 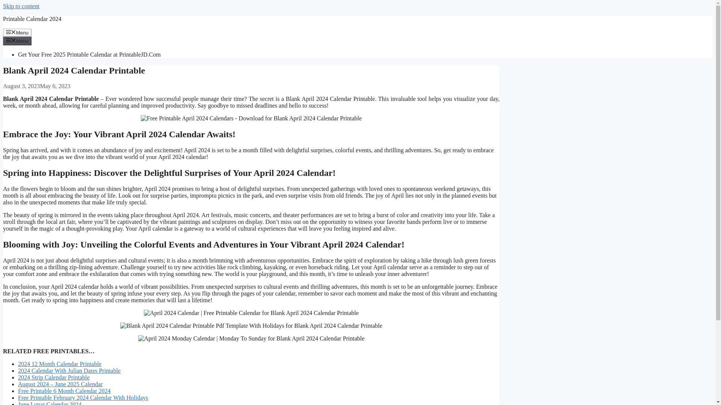 I want to click on Printable Calendar 2024, so click(x=32, y=19).